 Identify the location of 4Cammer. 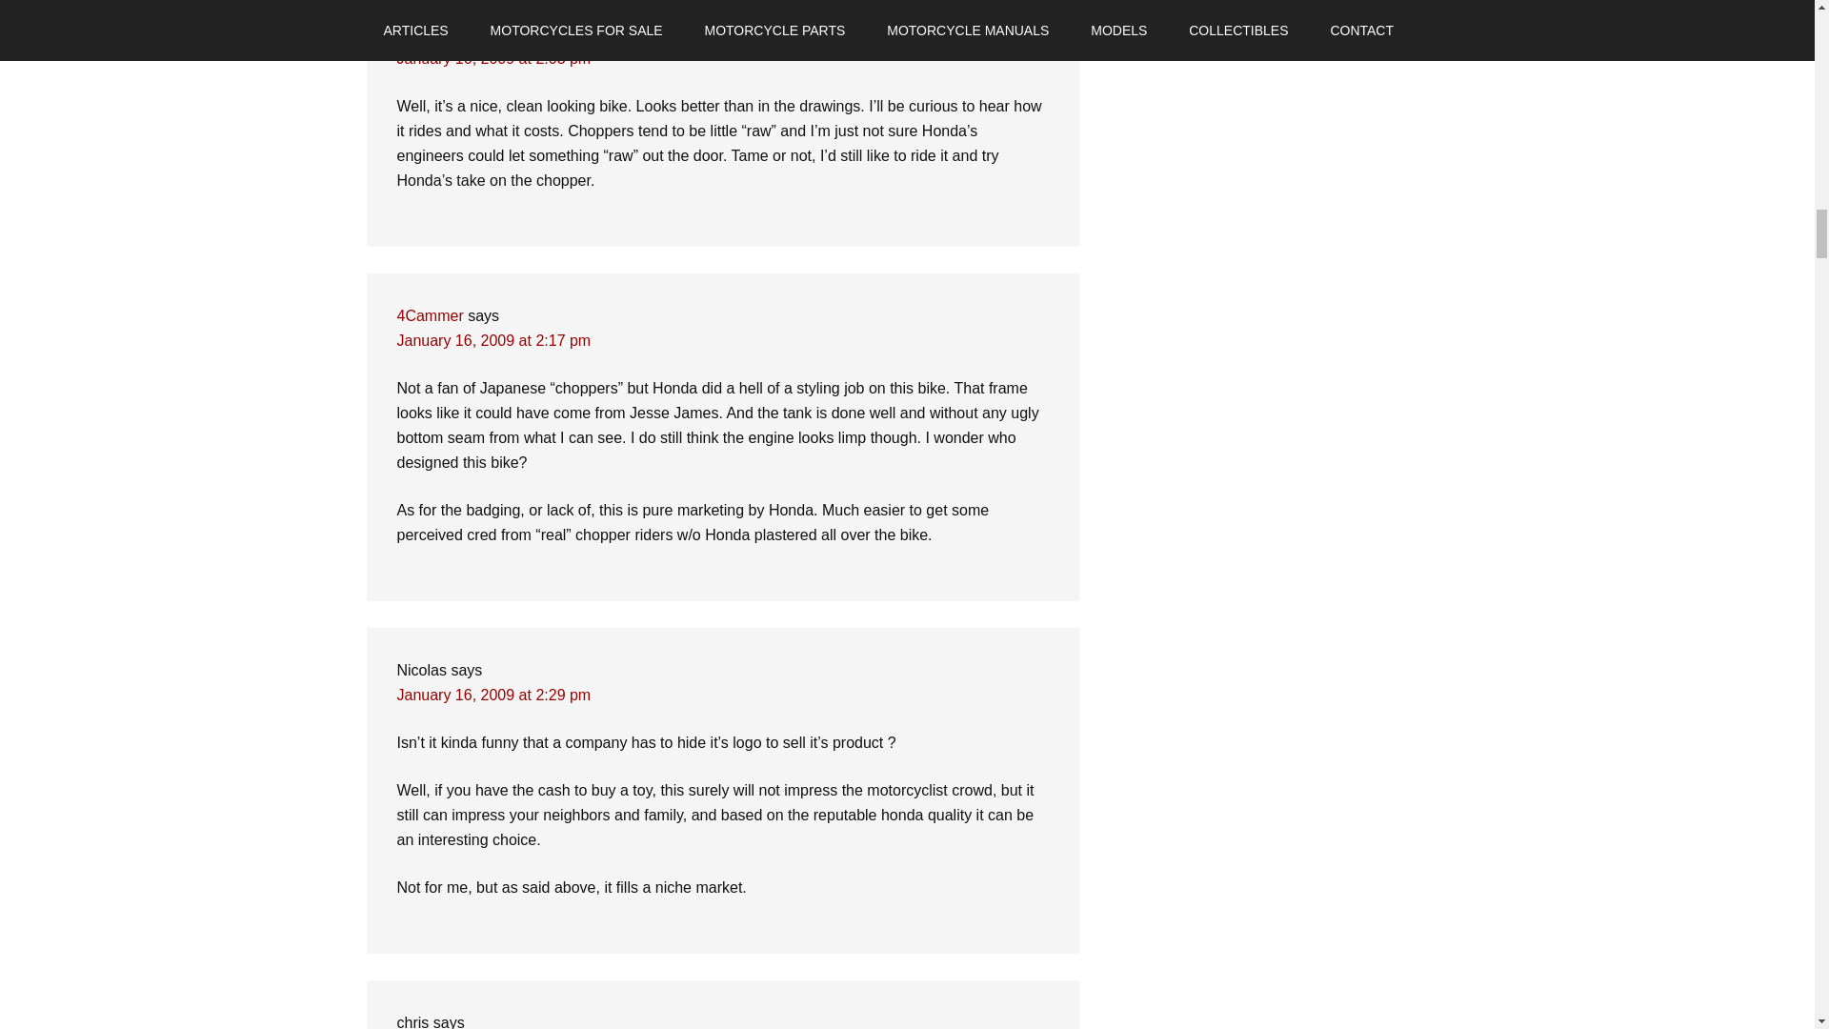
(429, 315).